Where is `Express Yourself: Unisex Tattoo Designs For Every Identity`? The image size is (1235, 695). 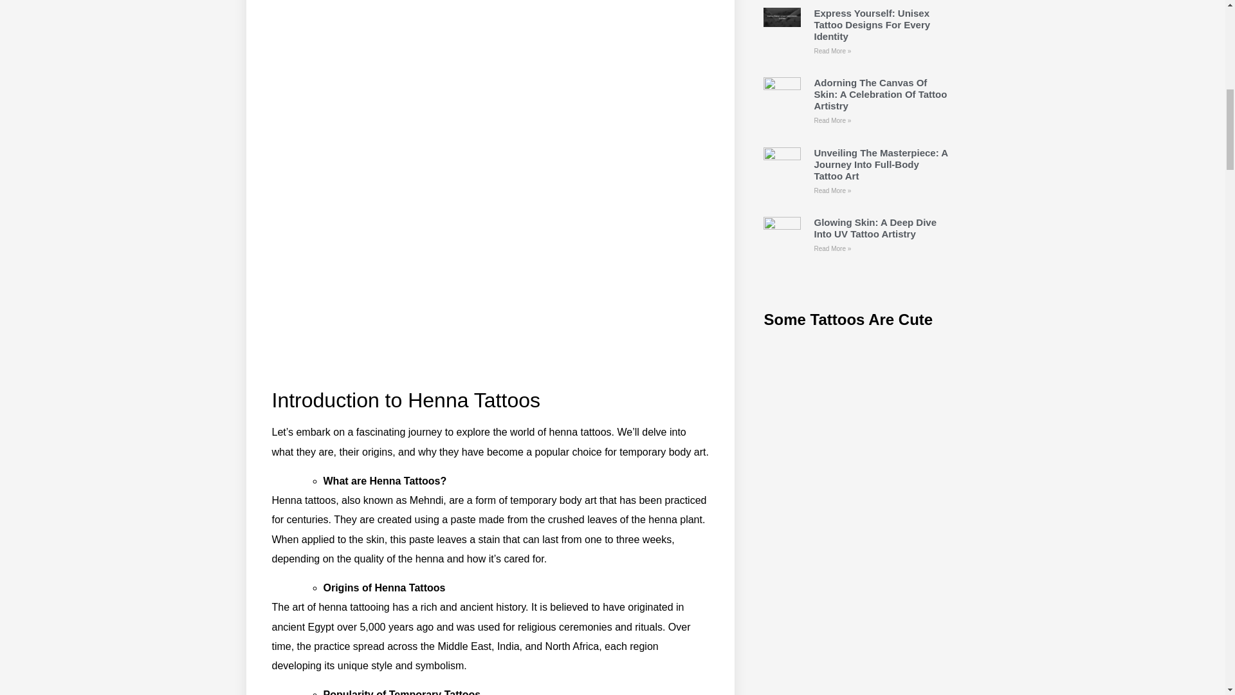 Express Yourself: Unisex Tattoo Designs For Every Identity is located at coordinates (872, 24).